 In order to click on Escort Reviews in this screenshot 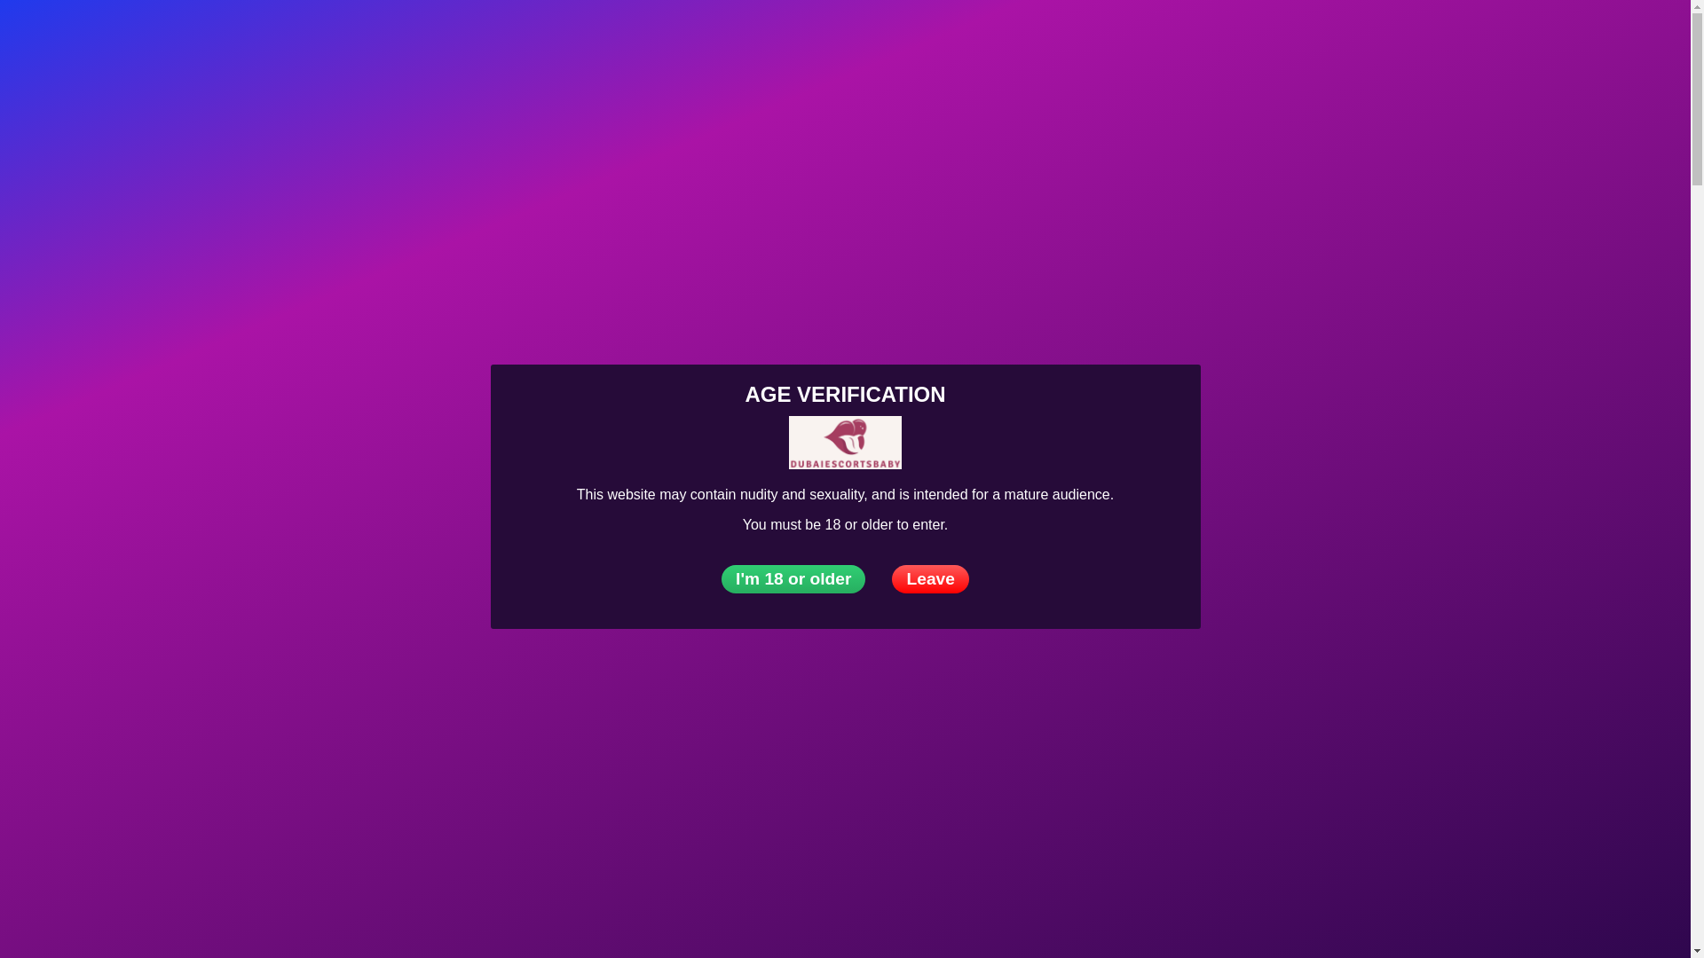, I will do `click(559, 39)`.